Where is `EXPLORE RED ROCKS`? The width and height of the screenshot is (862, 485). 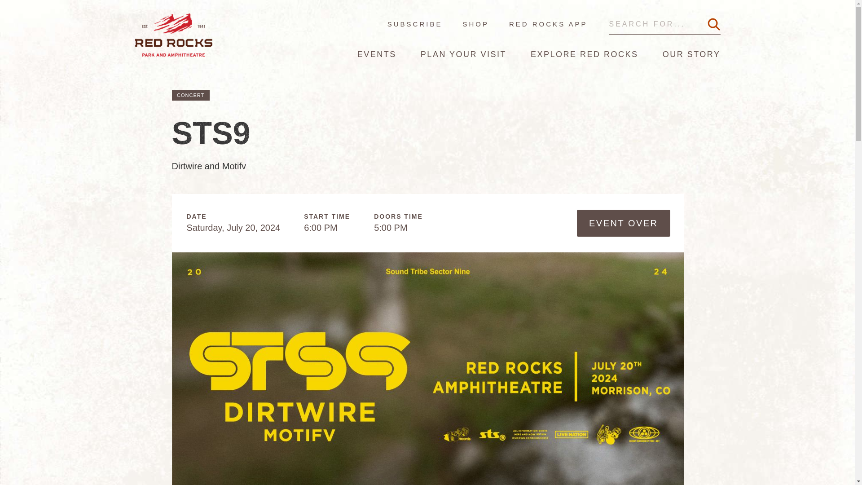
EXPLORE RED ROCKS is located at coordinates (585, 54).